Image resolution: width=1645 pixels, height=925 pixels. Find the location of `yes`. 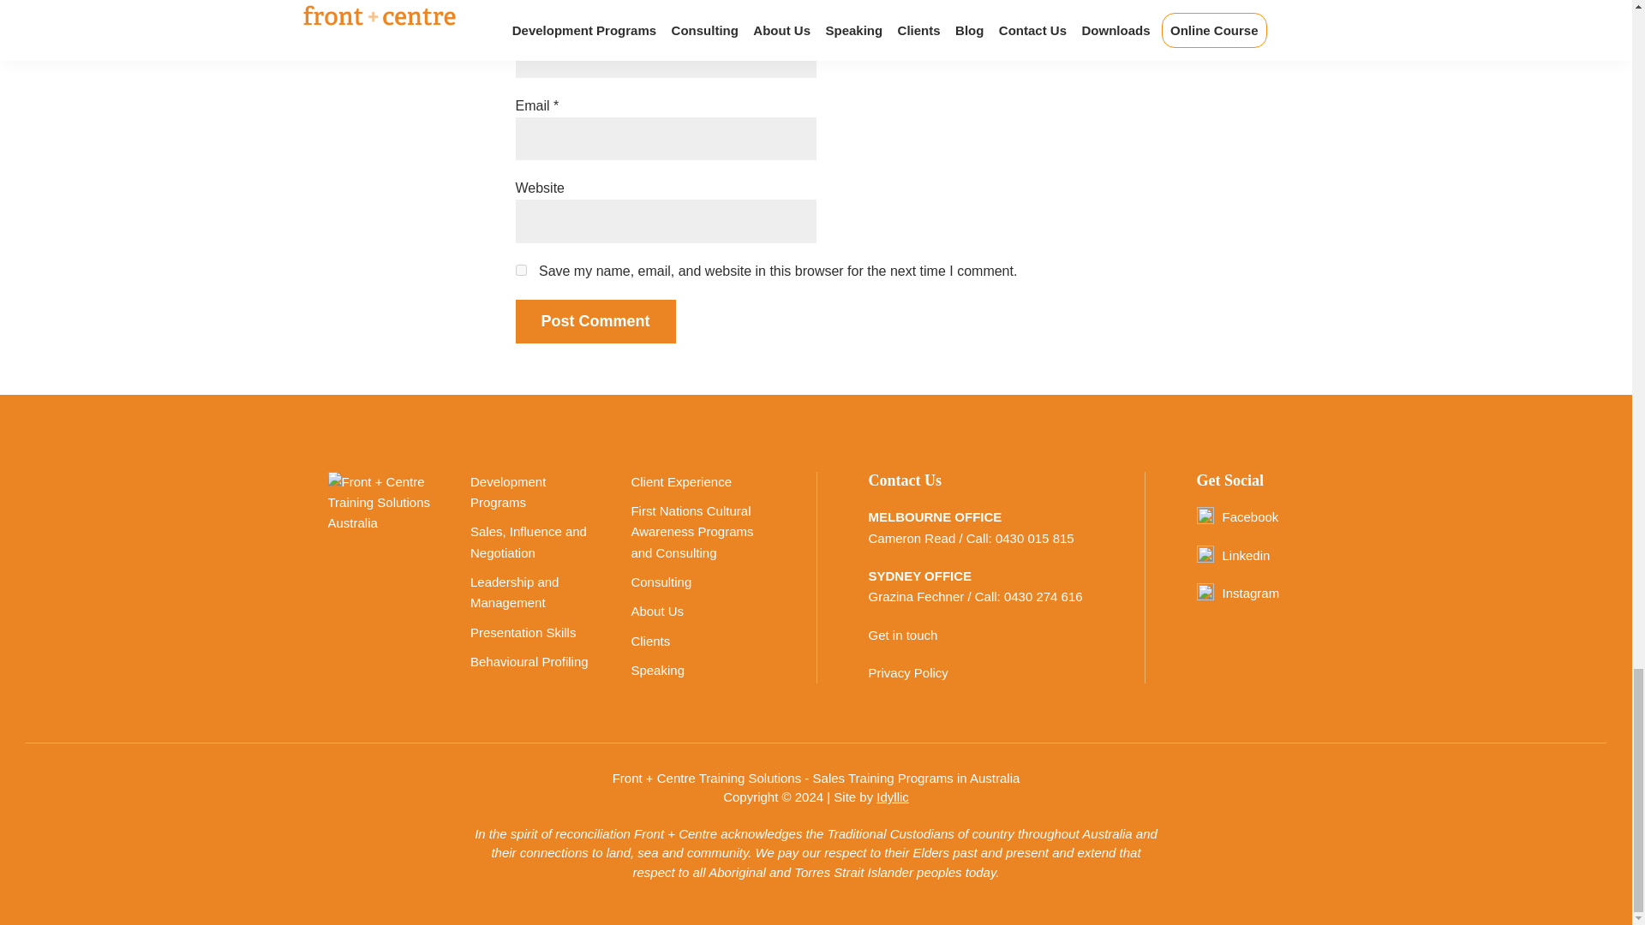

yes is located at coordinates (521, 269).